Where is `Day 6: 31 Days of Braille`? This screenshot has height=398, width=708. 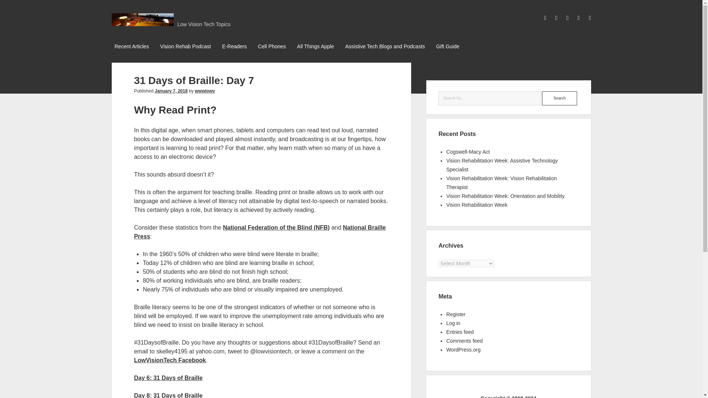 Day 6: 31 Days of Braille is located at coordinates (168, 378).